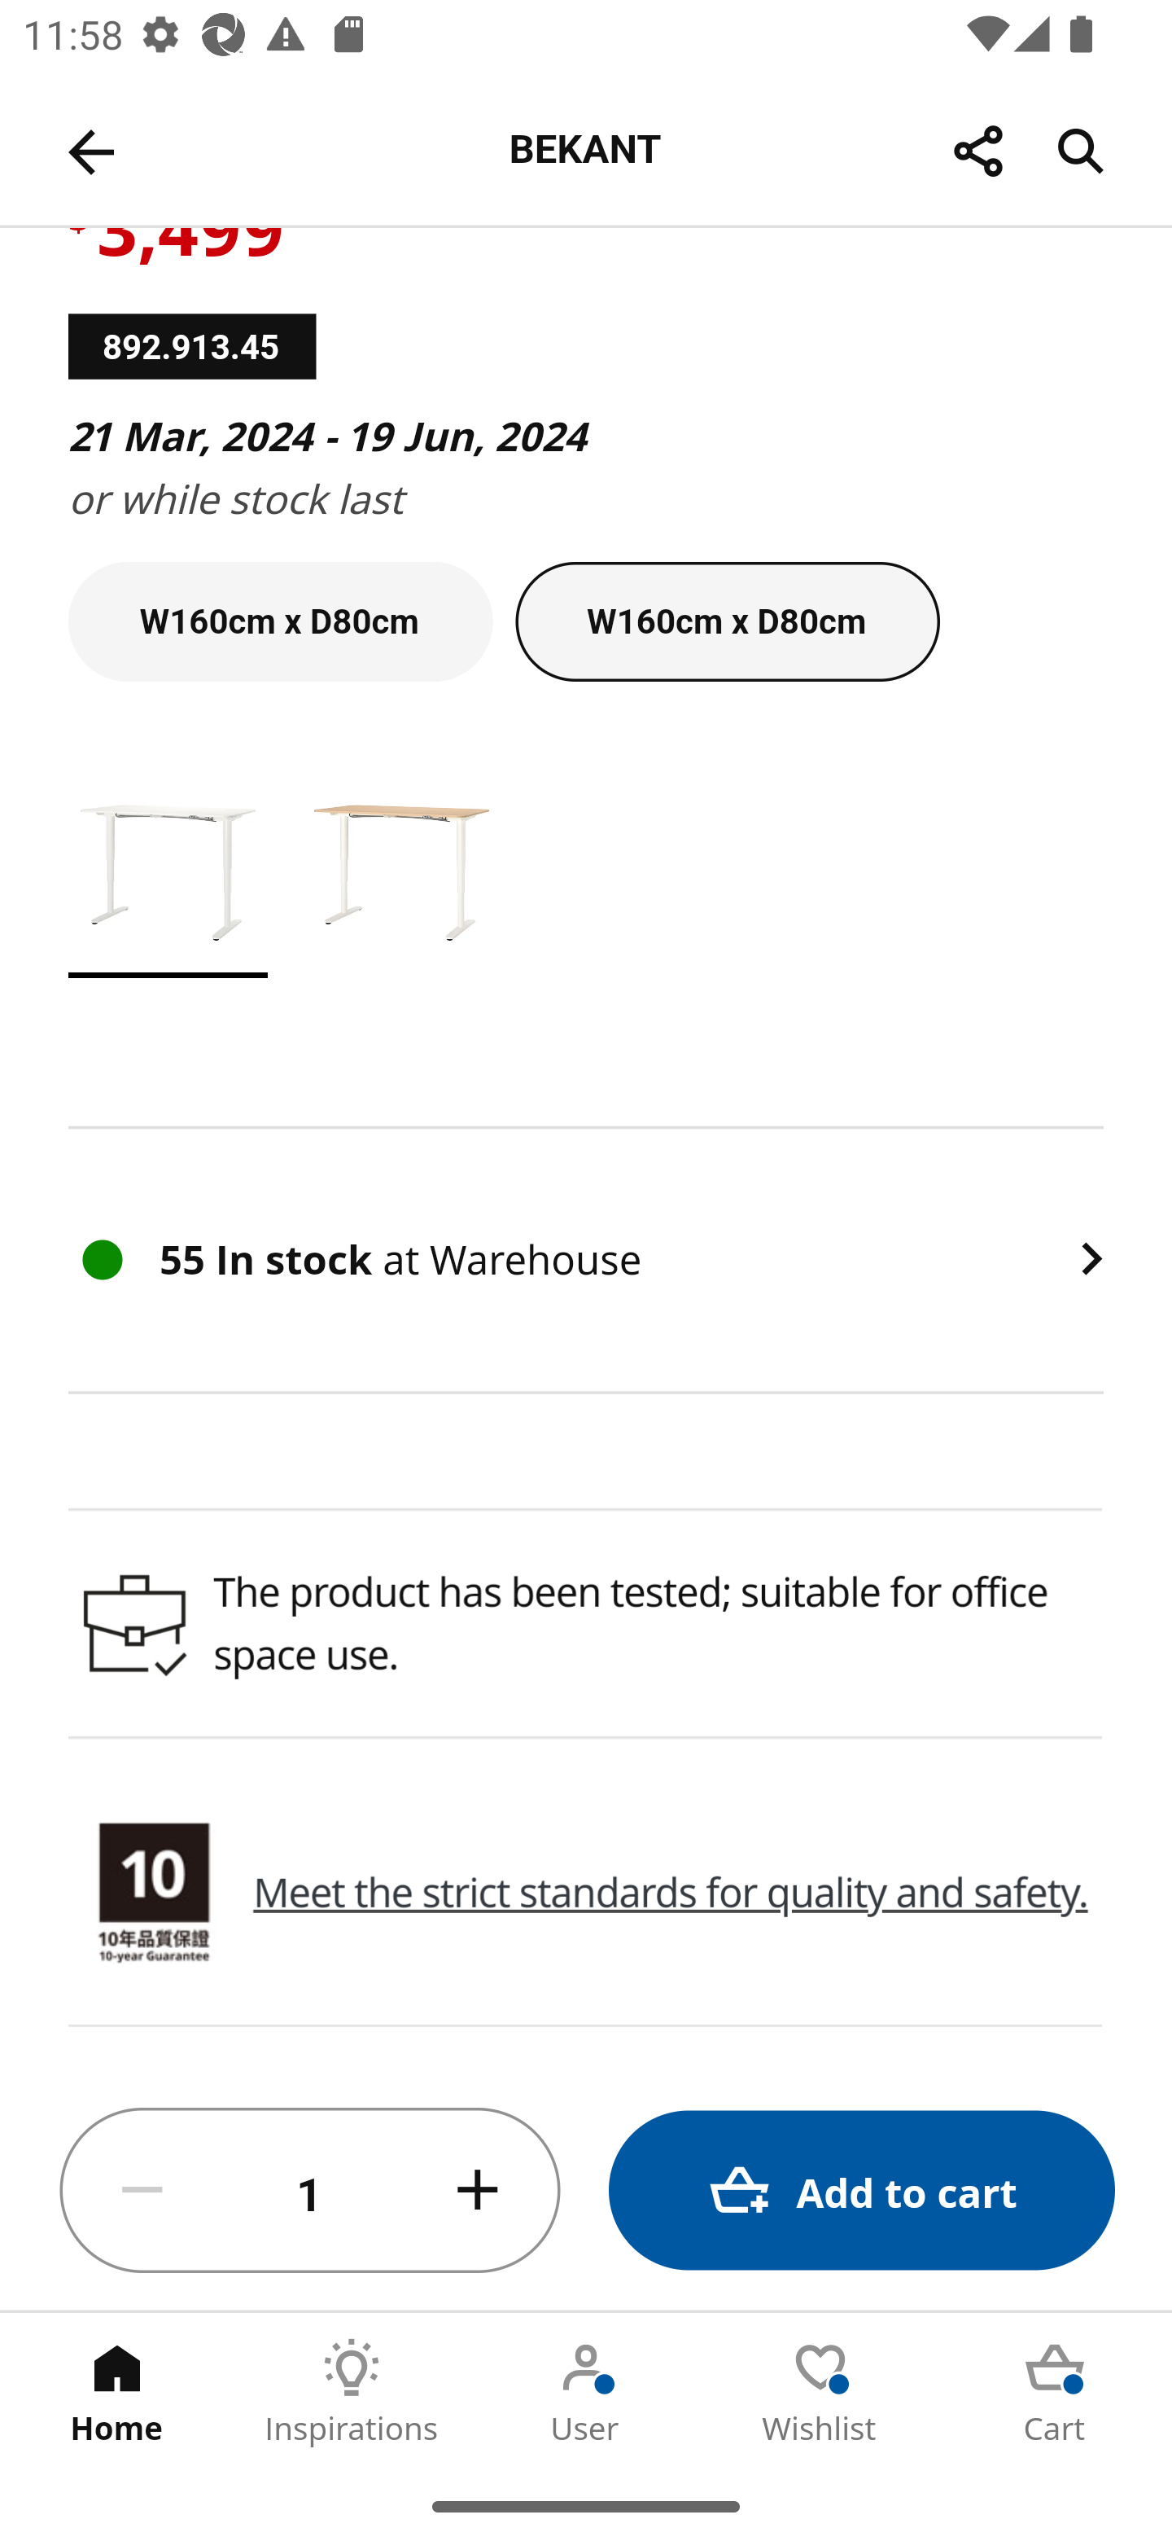 The image size is (1172, 2541). What do you see at coordinates (280, 621) in the screenshot?
I see `W160cm x D80cm` at bounding box center [280, 621].